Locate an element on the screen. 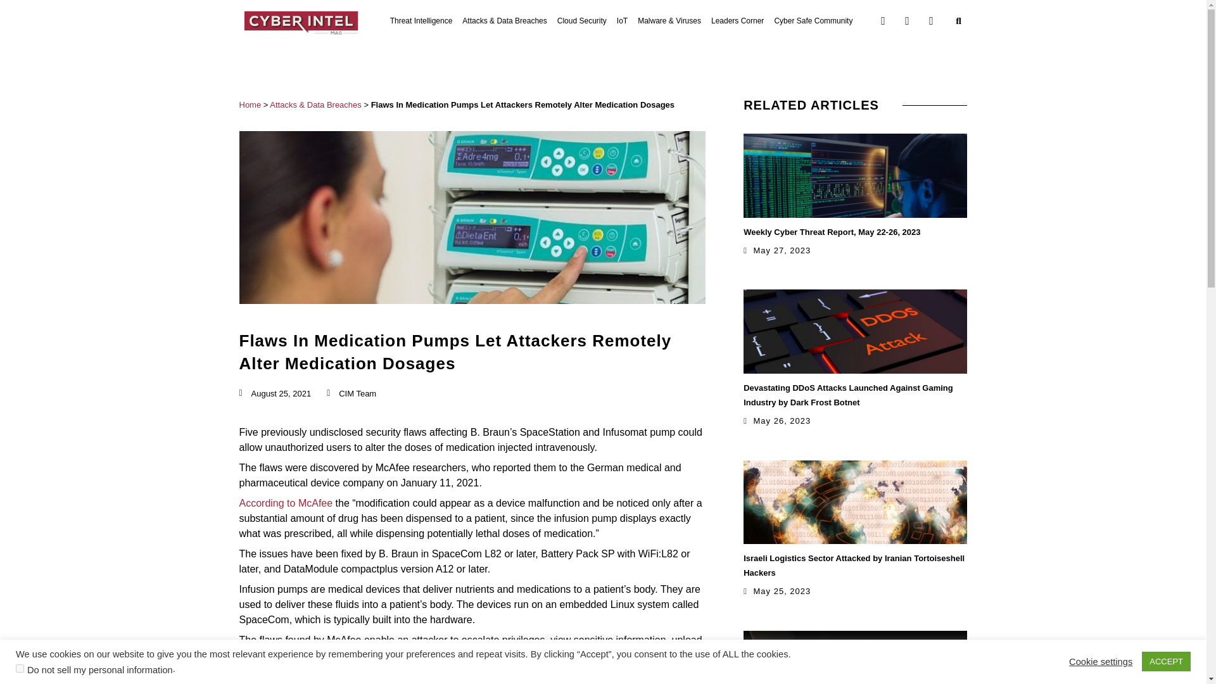 This screenshot has width=1216, height=684. CIM Team is located at coordinates (351, 394).